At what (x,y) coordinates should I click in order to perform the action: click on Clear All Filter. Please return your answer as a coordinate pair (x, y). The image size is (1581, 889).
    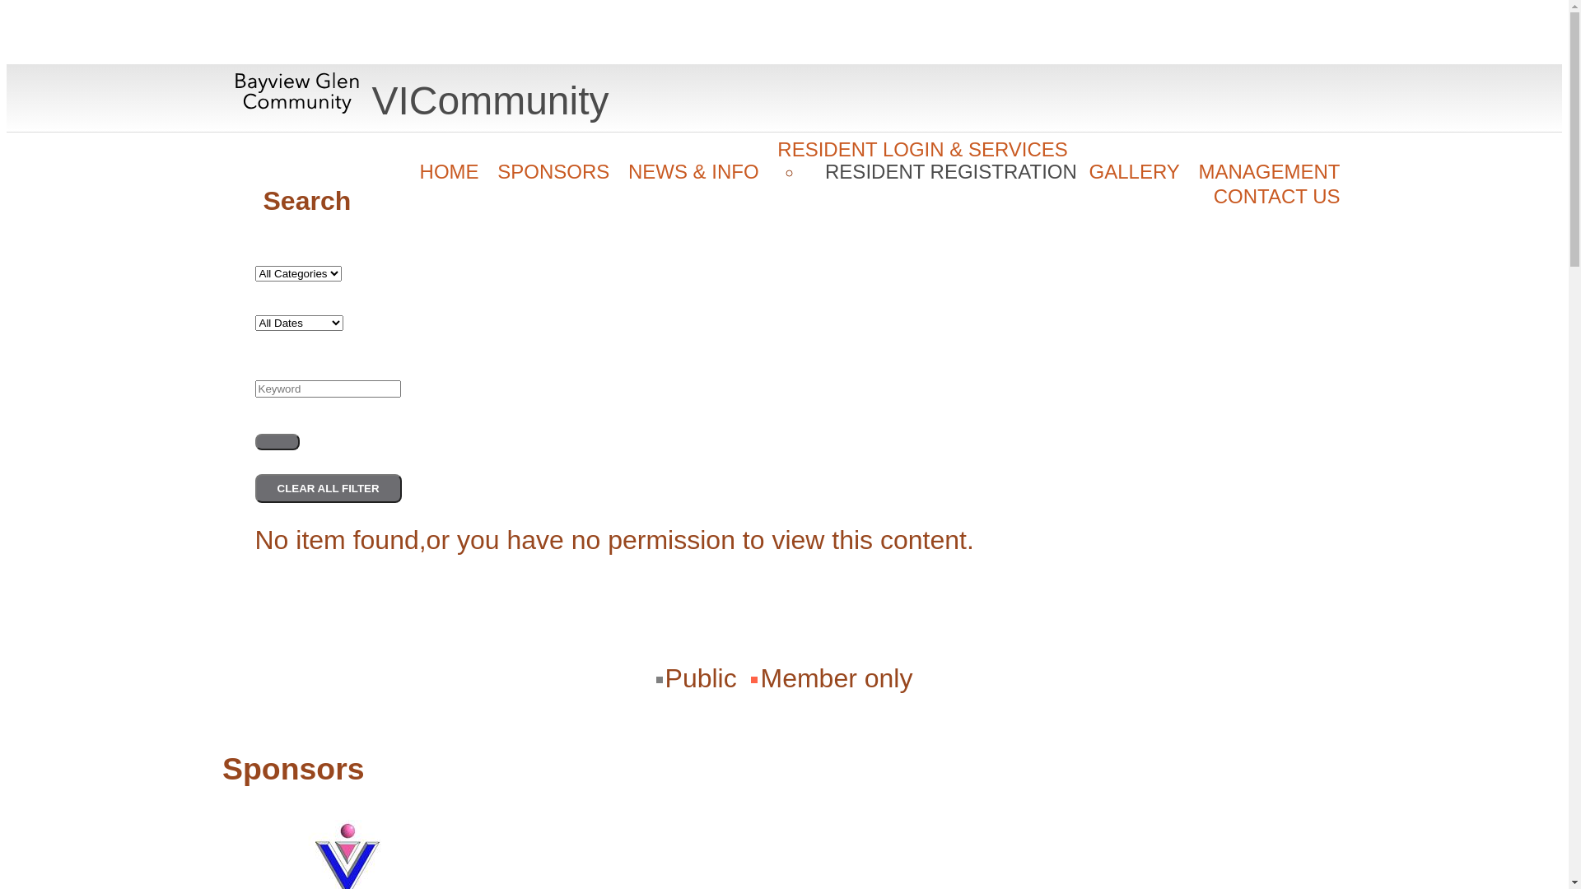
    Looking at the image, I should click on (329, 489).